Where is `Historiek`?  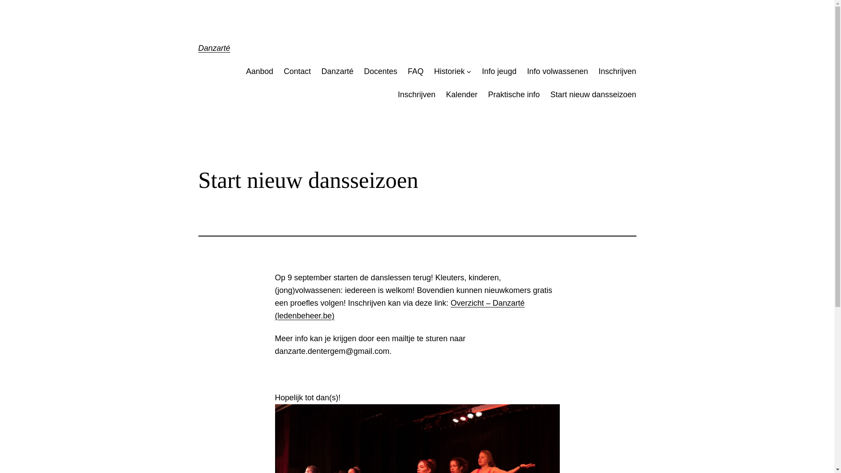 Historiek is located at coordinates (449, 72).